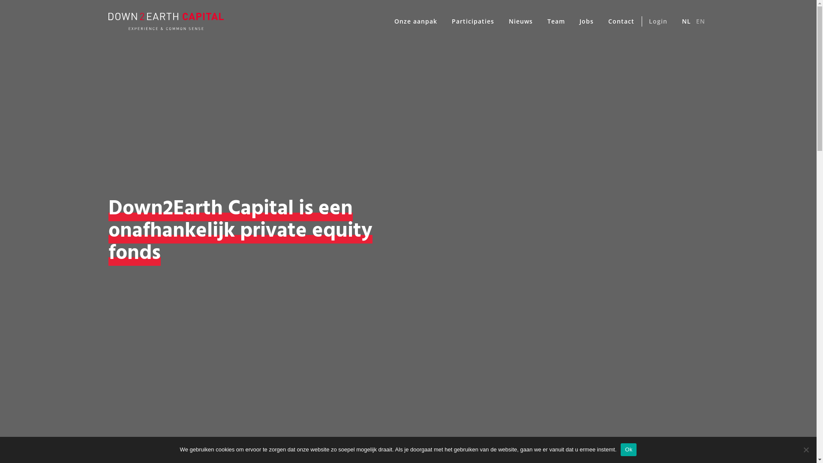 Image resolution: width=823 pixels, height=463 pixels. Describe the element at coordinates (806, 450) in the screenshot. I see `Nee` at that location.